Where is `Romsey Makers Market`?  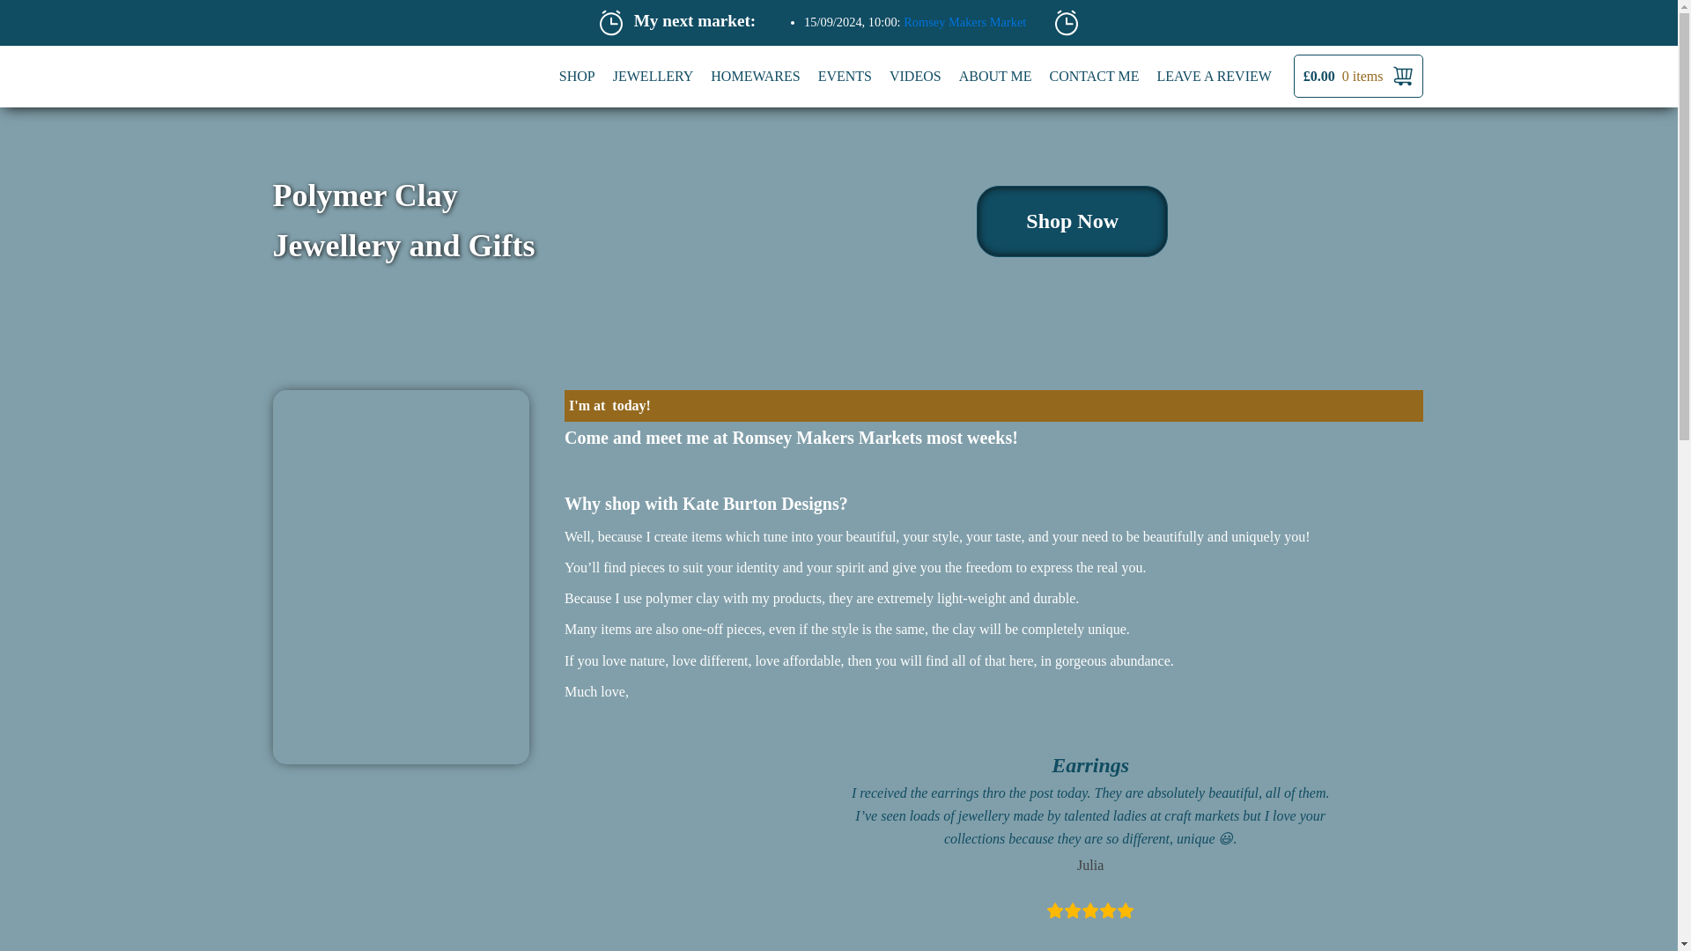 Romsey Makers Market is located at coordinates (964, 22).